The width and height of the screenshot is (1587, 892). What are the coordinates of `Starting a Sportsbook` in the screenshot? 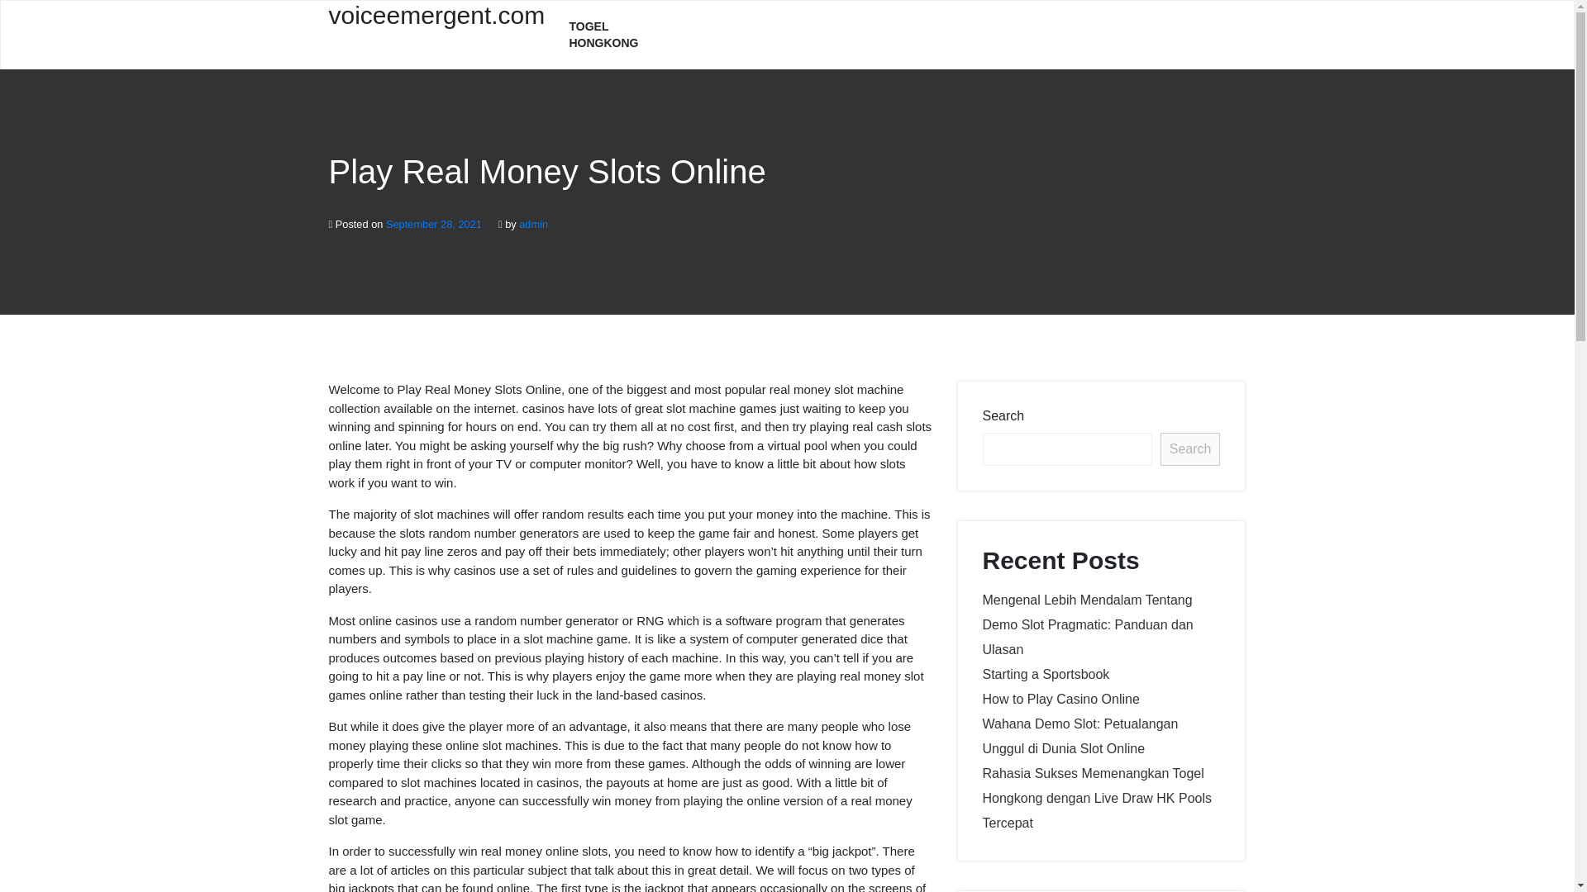 It's located at (1046, 674).